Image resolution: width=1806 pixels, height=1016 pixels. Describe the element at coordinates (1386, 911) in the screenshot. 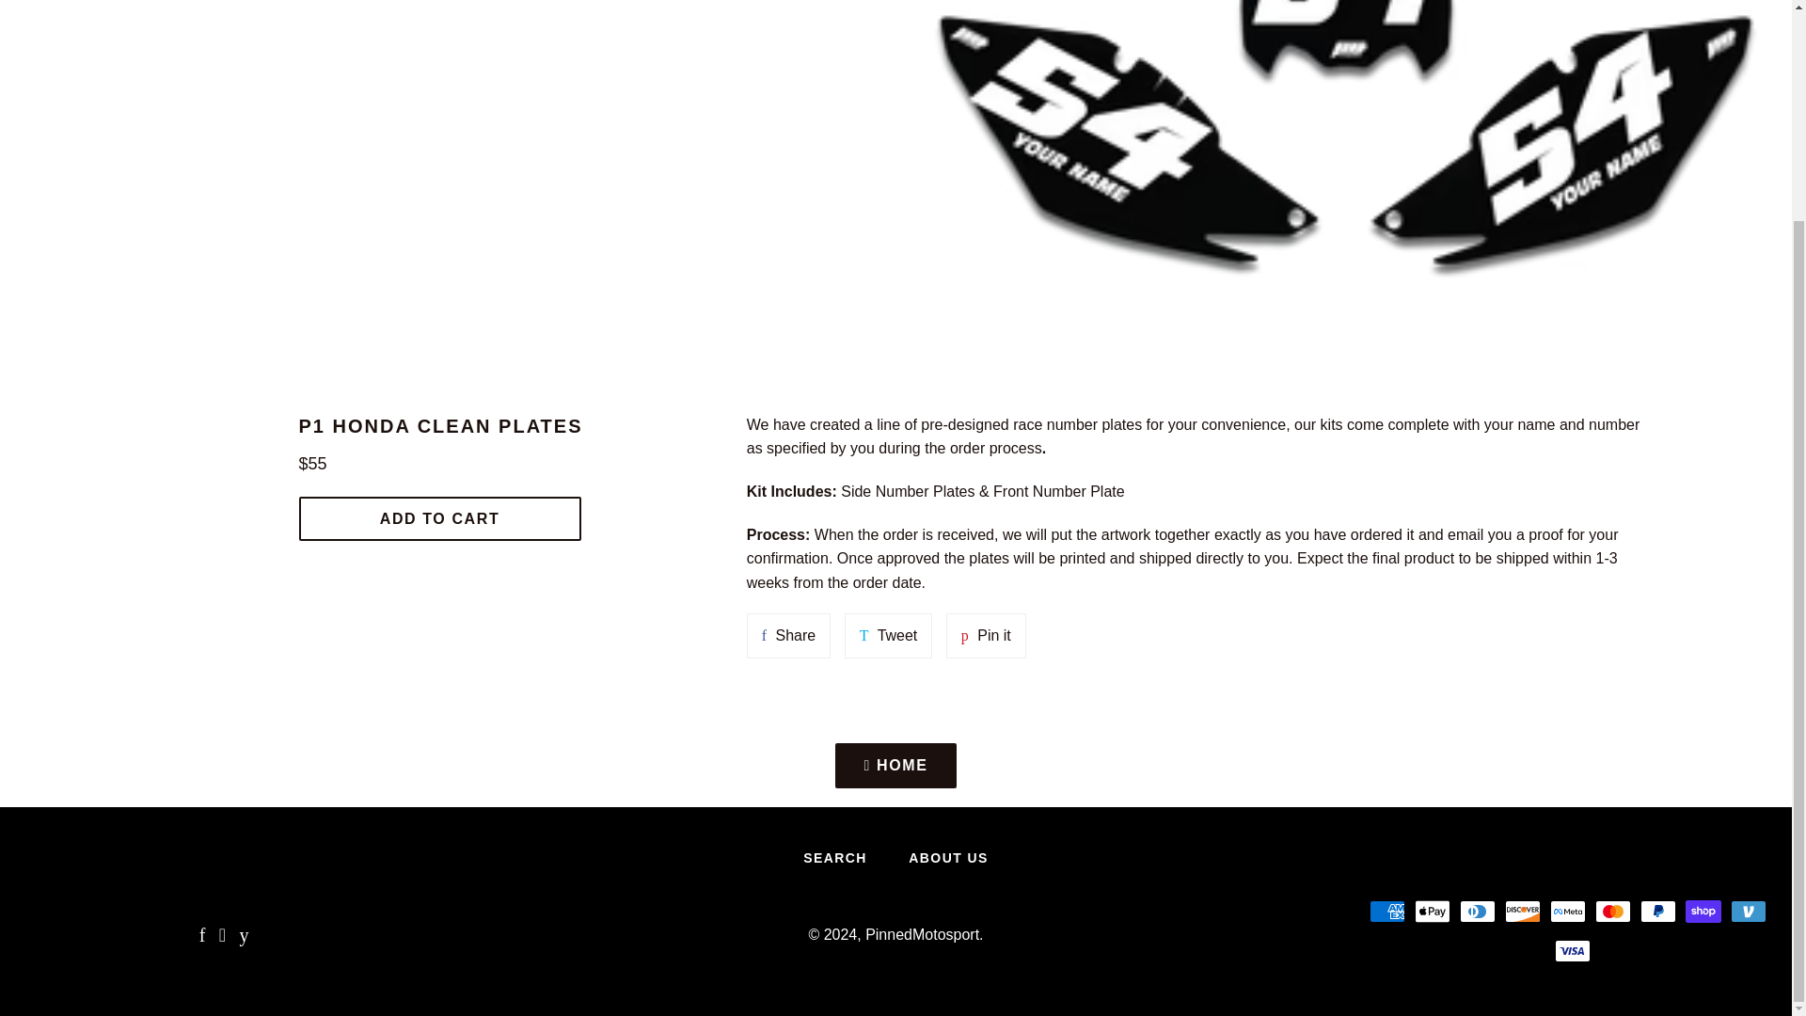

I see `American Express` at that location.